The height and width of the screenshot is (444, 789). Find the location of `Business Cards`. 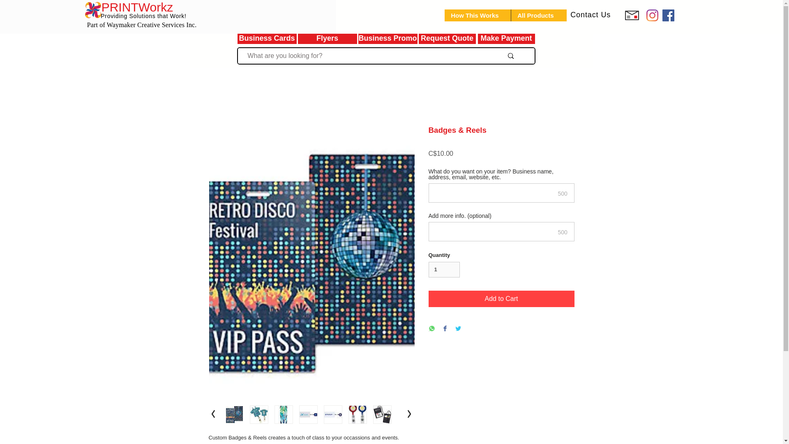

Business Cards is located at coordinates (266, 38).